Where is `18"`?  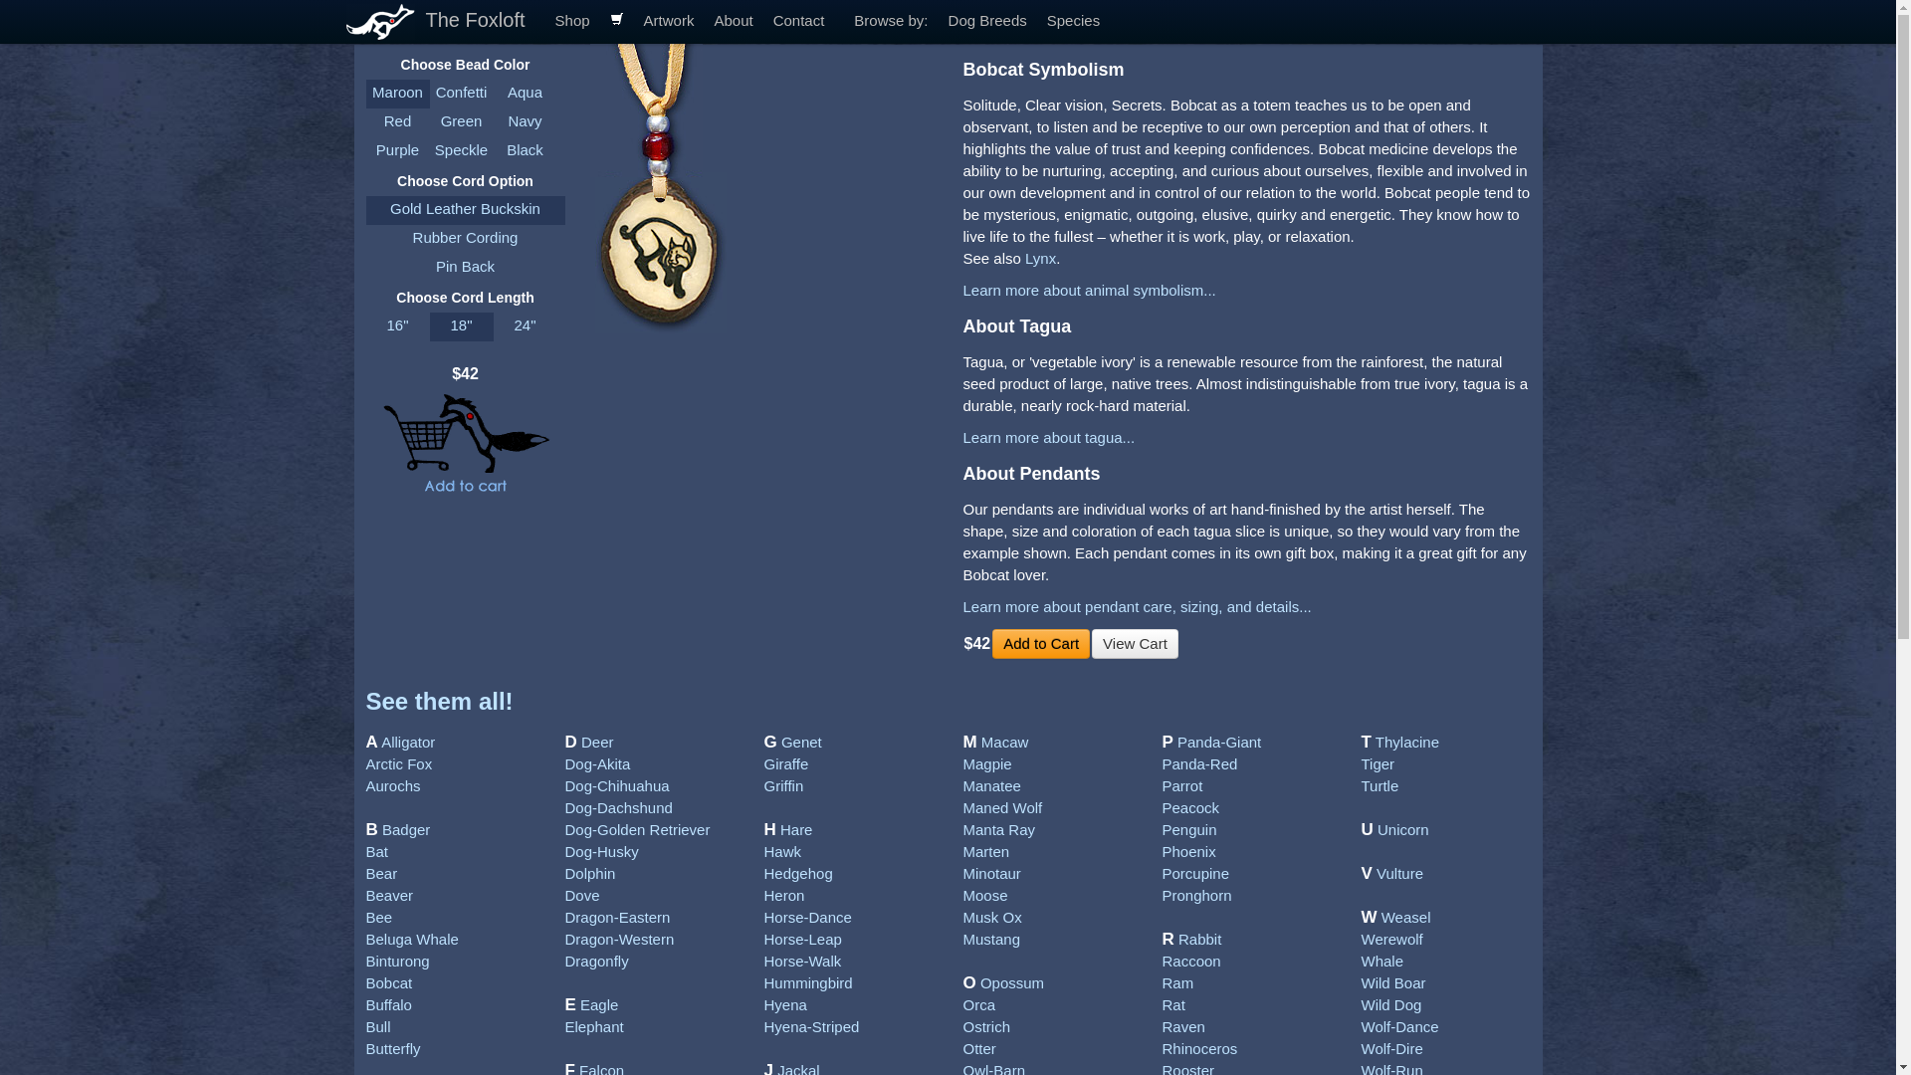
18" is located at coordinates (462, 326).